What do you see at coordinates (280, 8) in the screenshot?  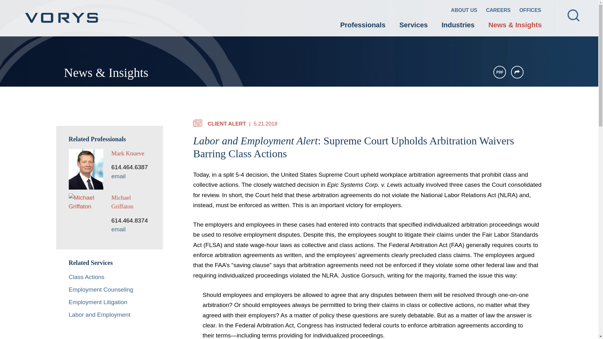 I see `Menu` at bounding box center [280, 8].